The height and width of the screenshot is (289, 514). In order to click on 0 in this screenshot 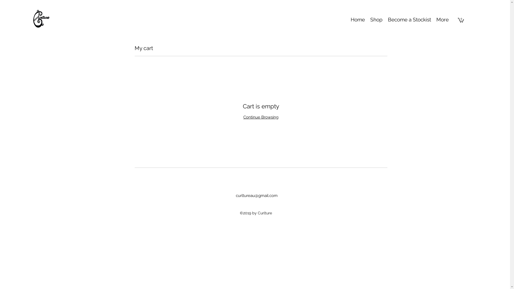, I will do `click(461, 20)`.